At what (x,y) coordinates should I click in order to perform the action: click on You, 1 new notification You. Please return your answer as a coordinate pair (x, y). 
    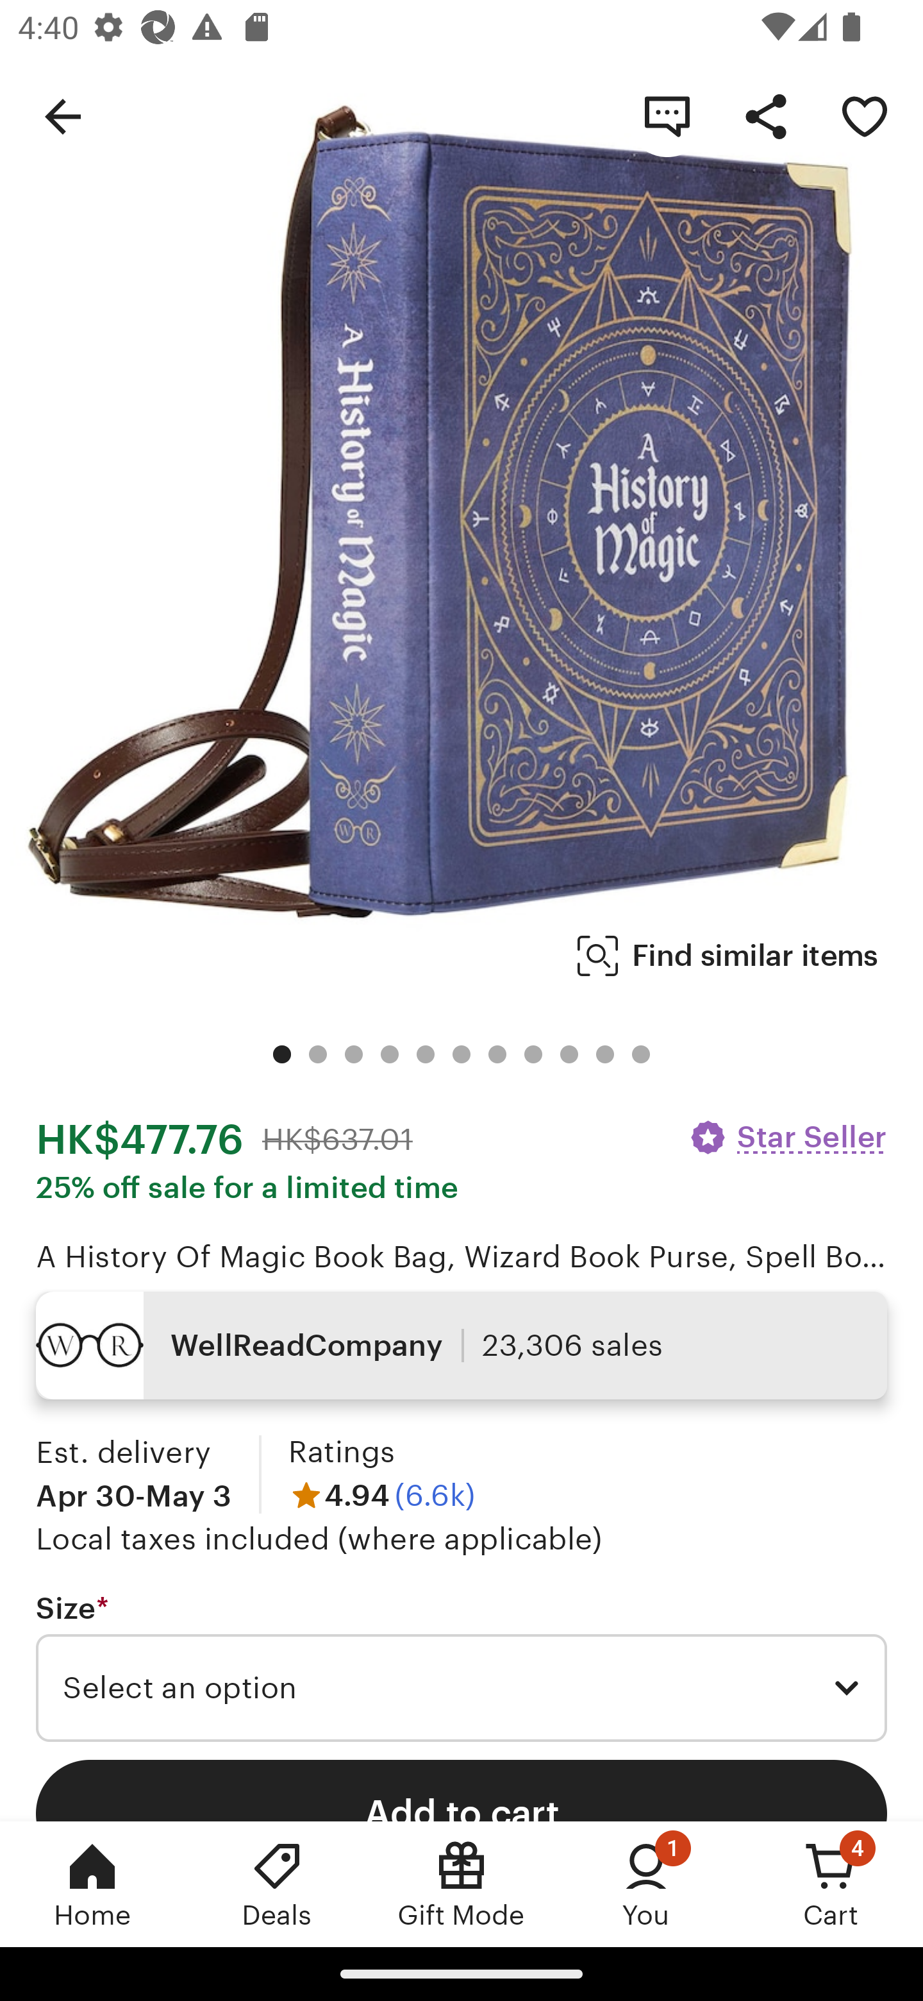
    Looking at the image, I should click on (646, 1884).